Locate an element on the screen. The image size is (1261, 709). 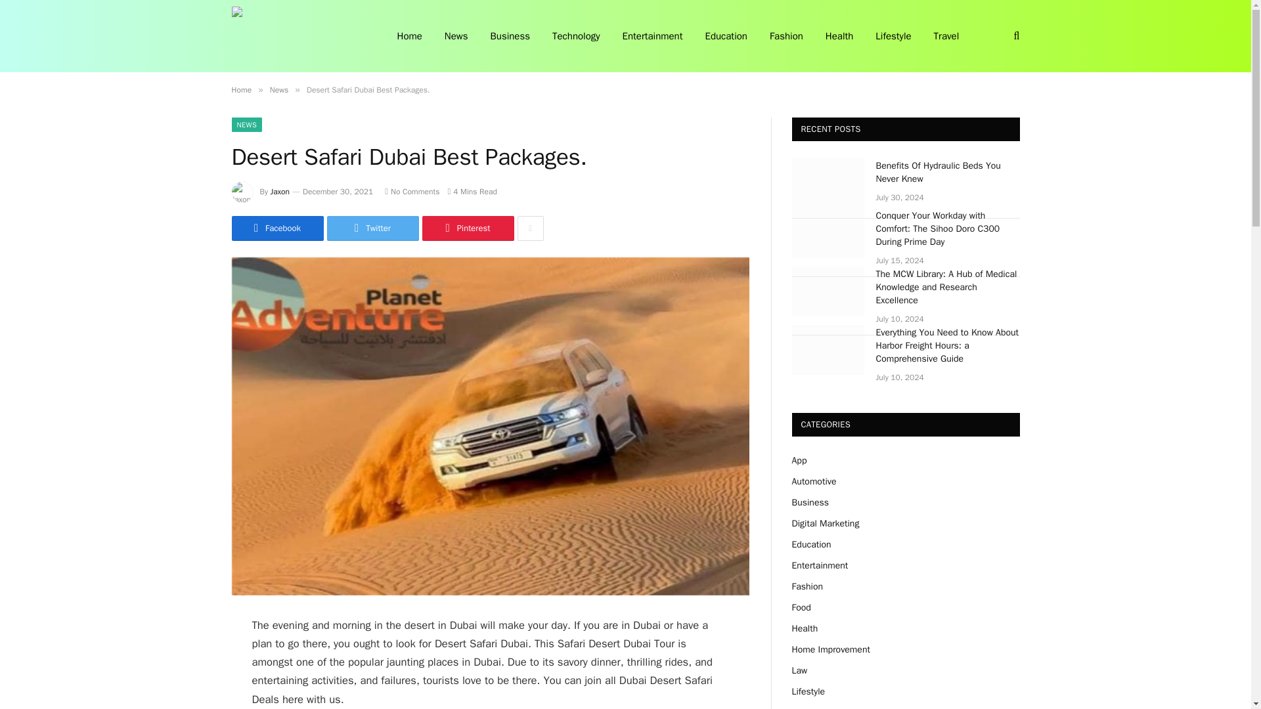
Twitter is located at coordinates (372, 228).